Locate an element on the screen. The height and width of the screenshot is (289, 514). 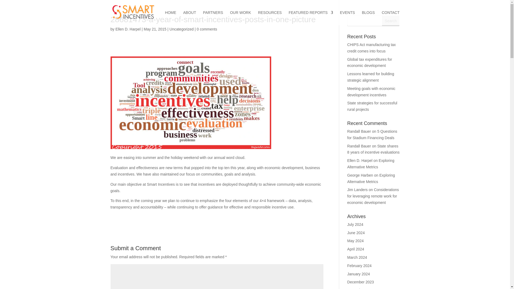
OUR WORK is located at coordinates (240, 18).